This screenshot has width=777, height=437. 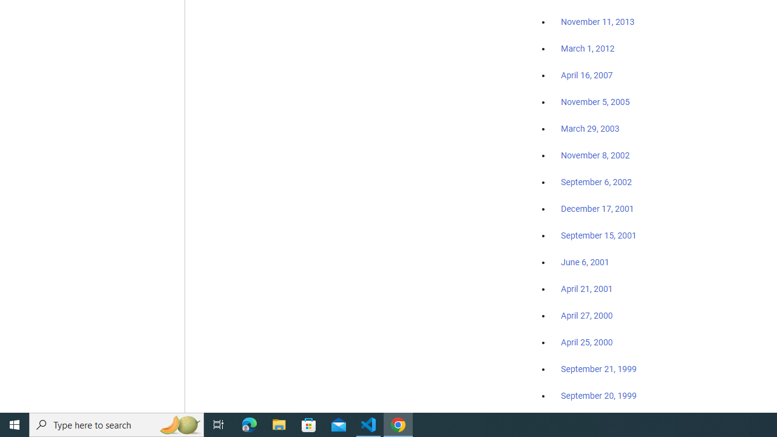 What do you see at coordinates (599, 235) in the screenshot?
I see `September 15, 2001` at bounding box center [599, 235].